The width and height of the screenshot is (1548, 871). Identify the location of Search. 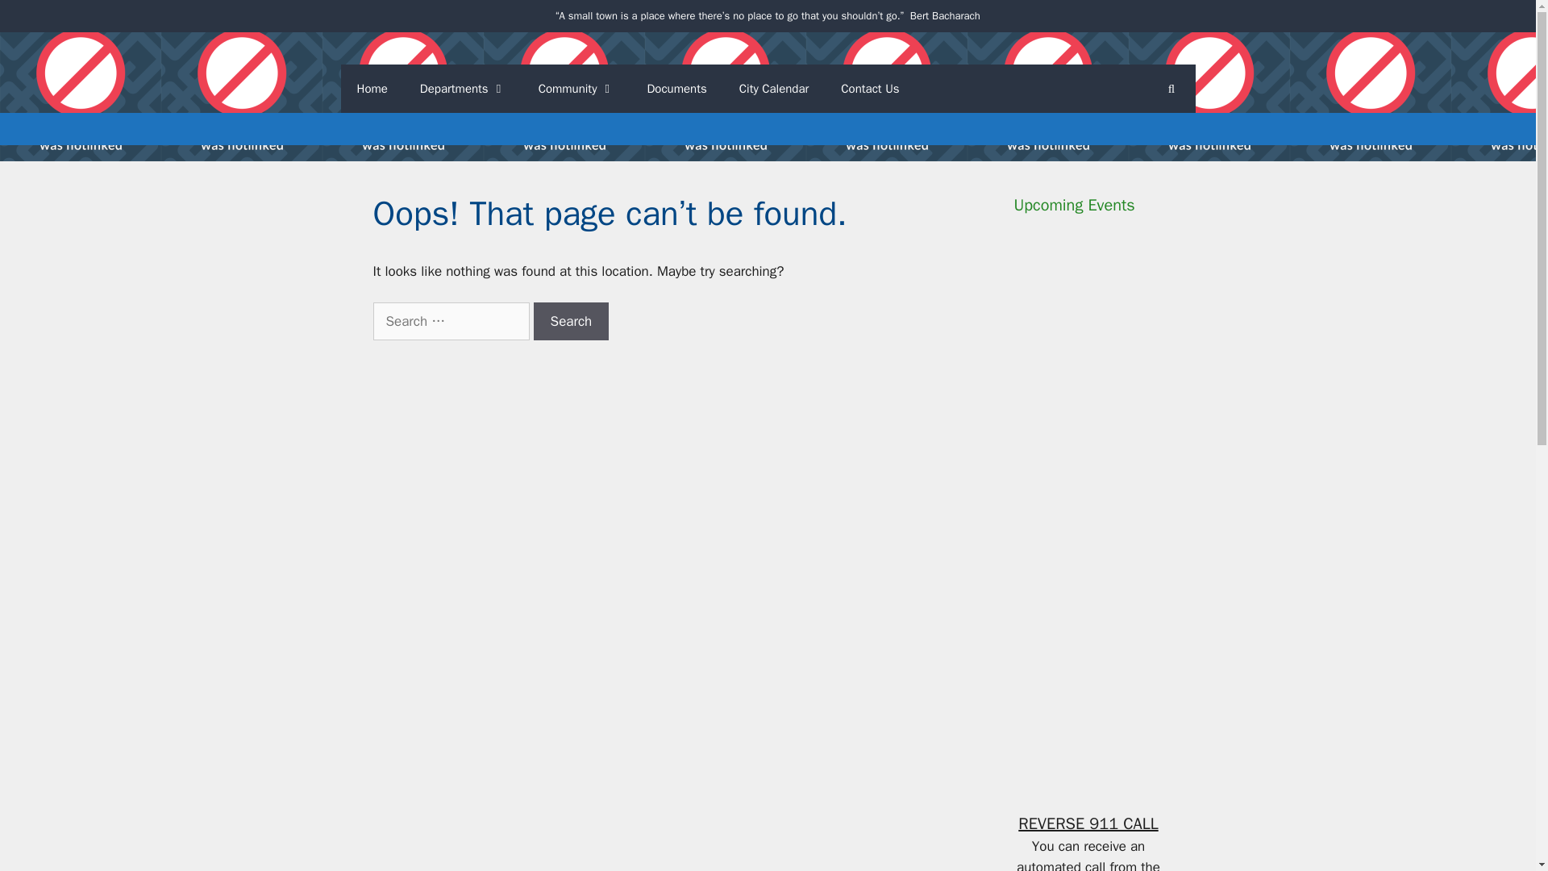
(572, 321).